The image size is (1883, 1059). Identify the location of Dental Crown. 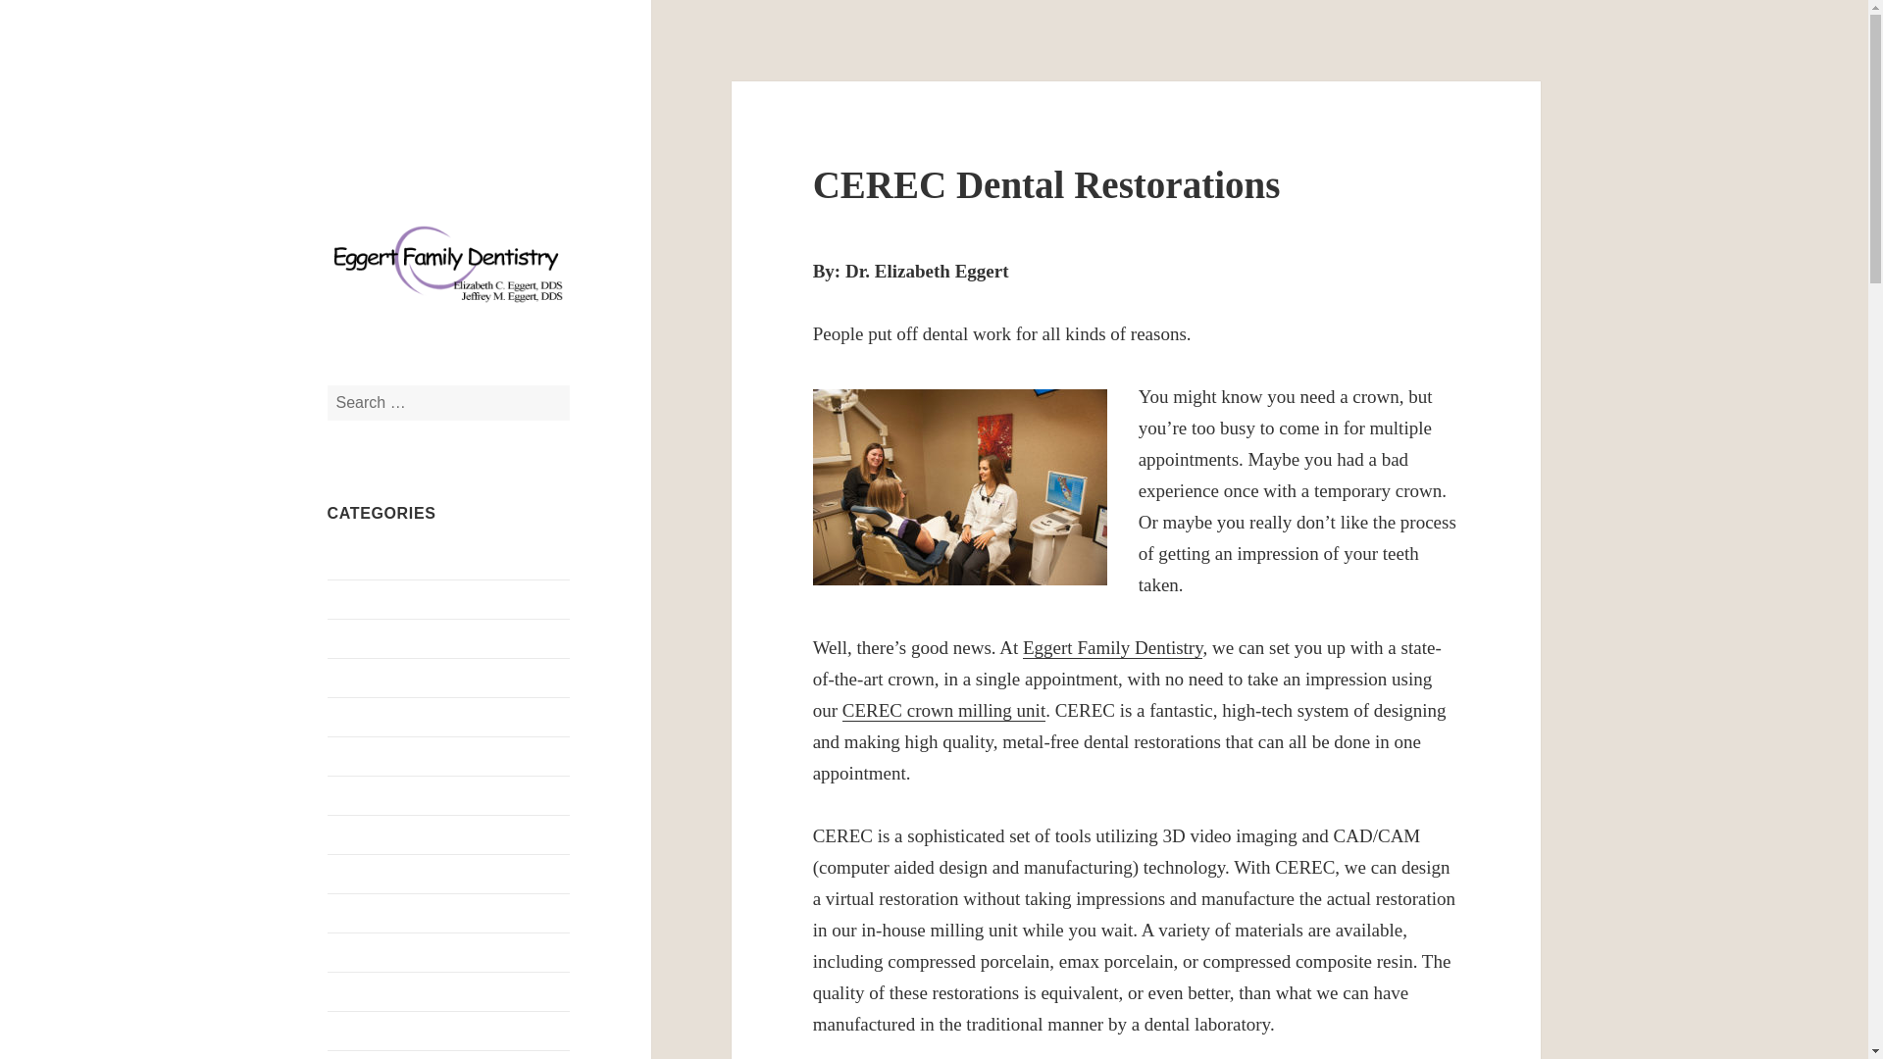
(372, 834).